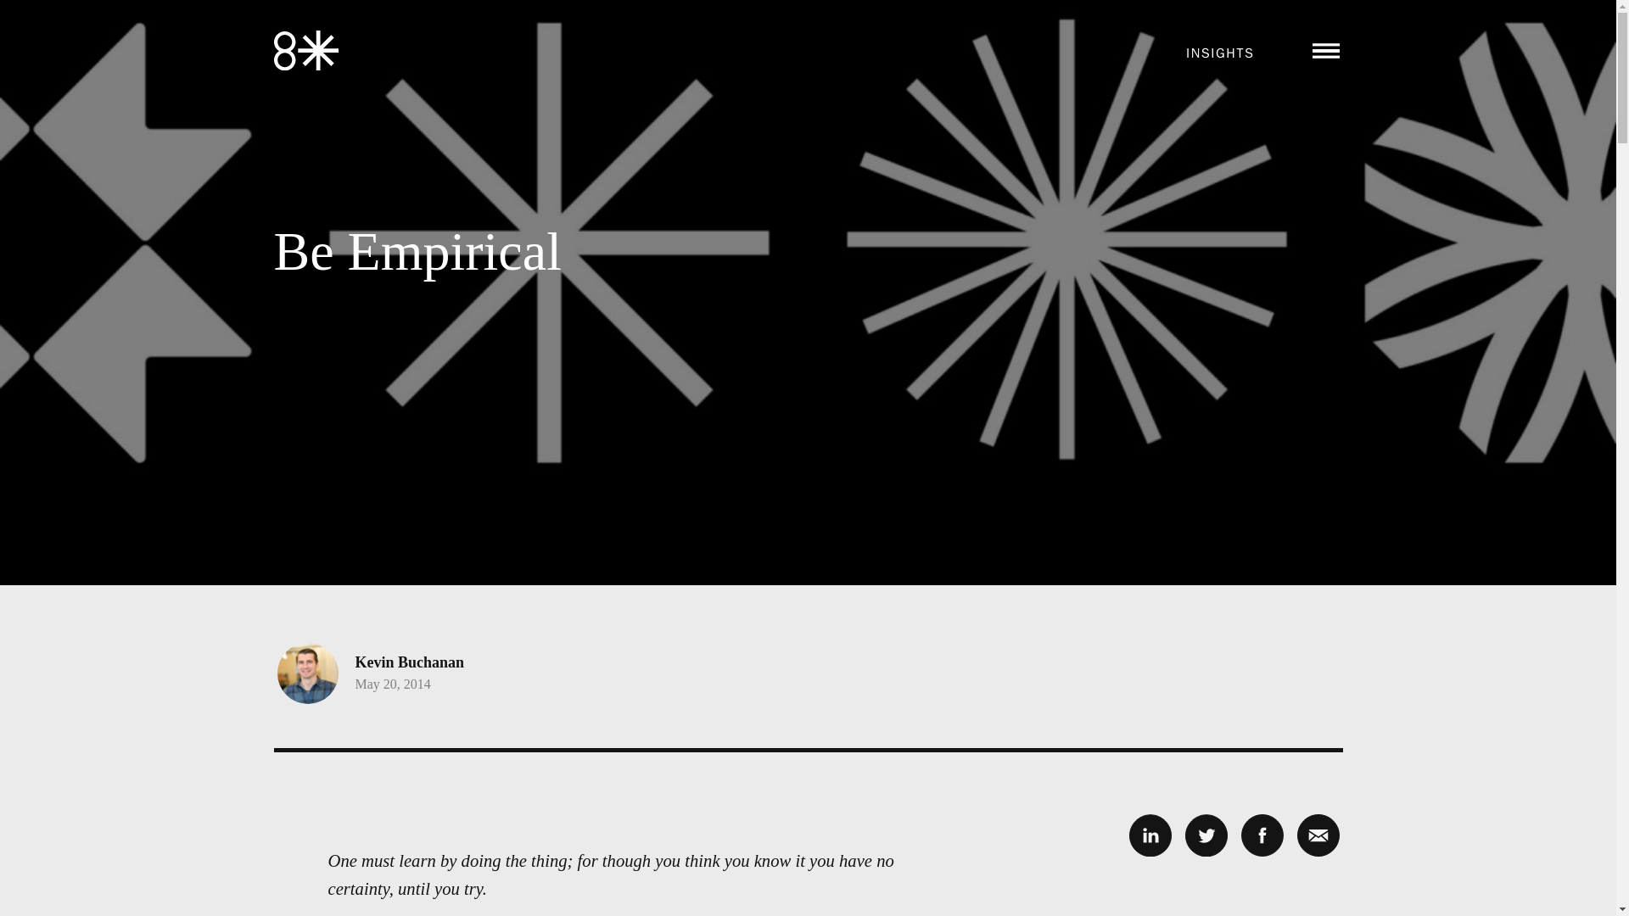  I want to click on INSIGHTS, so click(1220, 53).